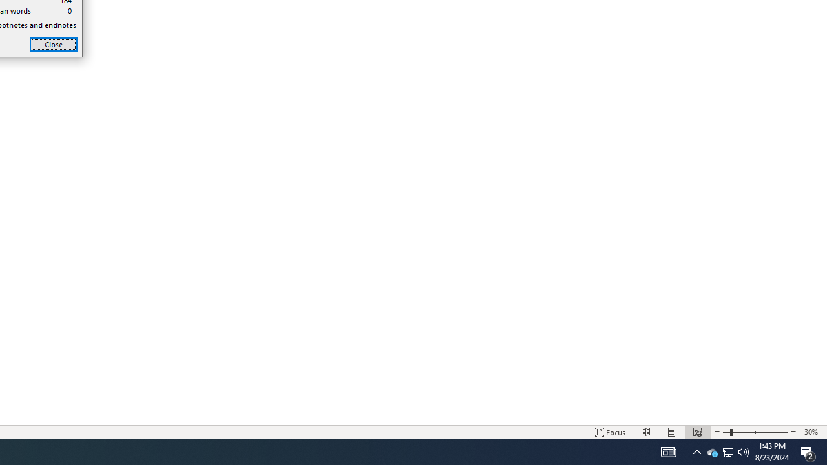  I want to click on Notification Chevron, so click(712, 452).